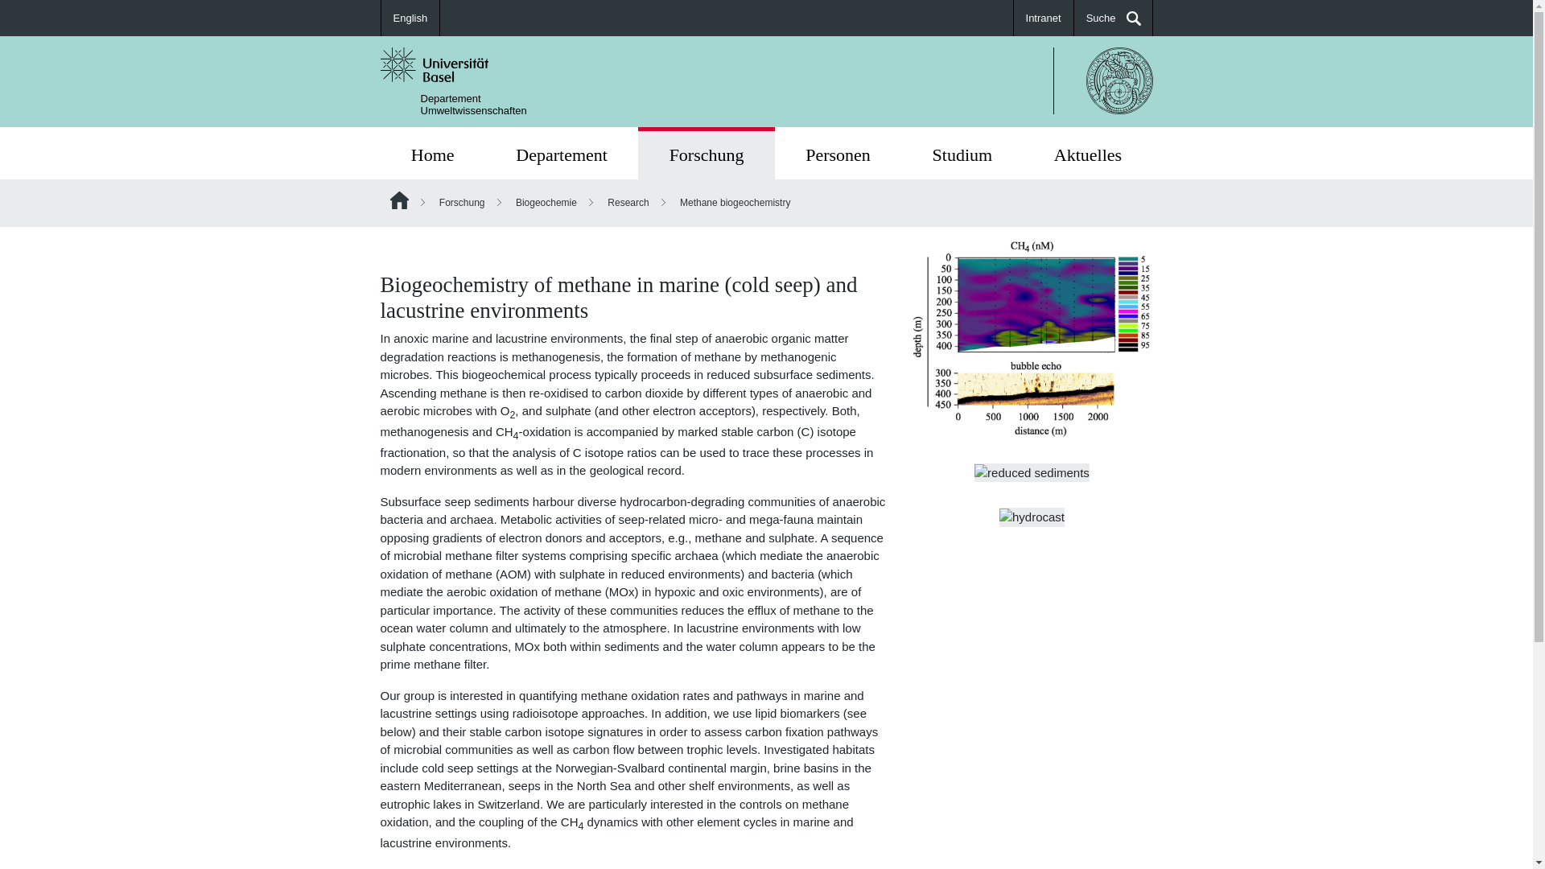  What do you see at coordinates (962, 153) in the screenshot?
I see `Studium` at bounding box center [962, 153].